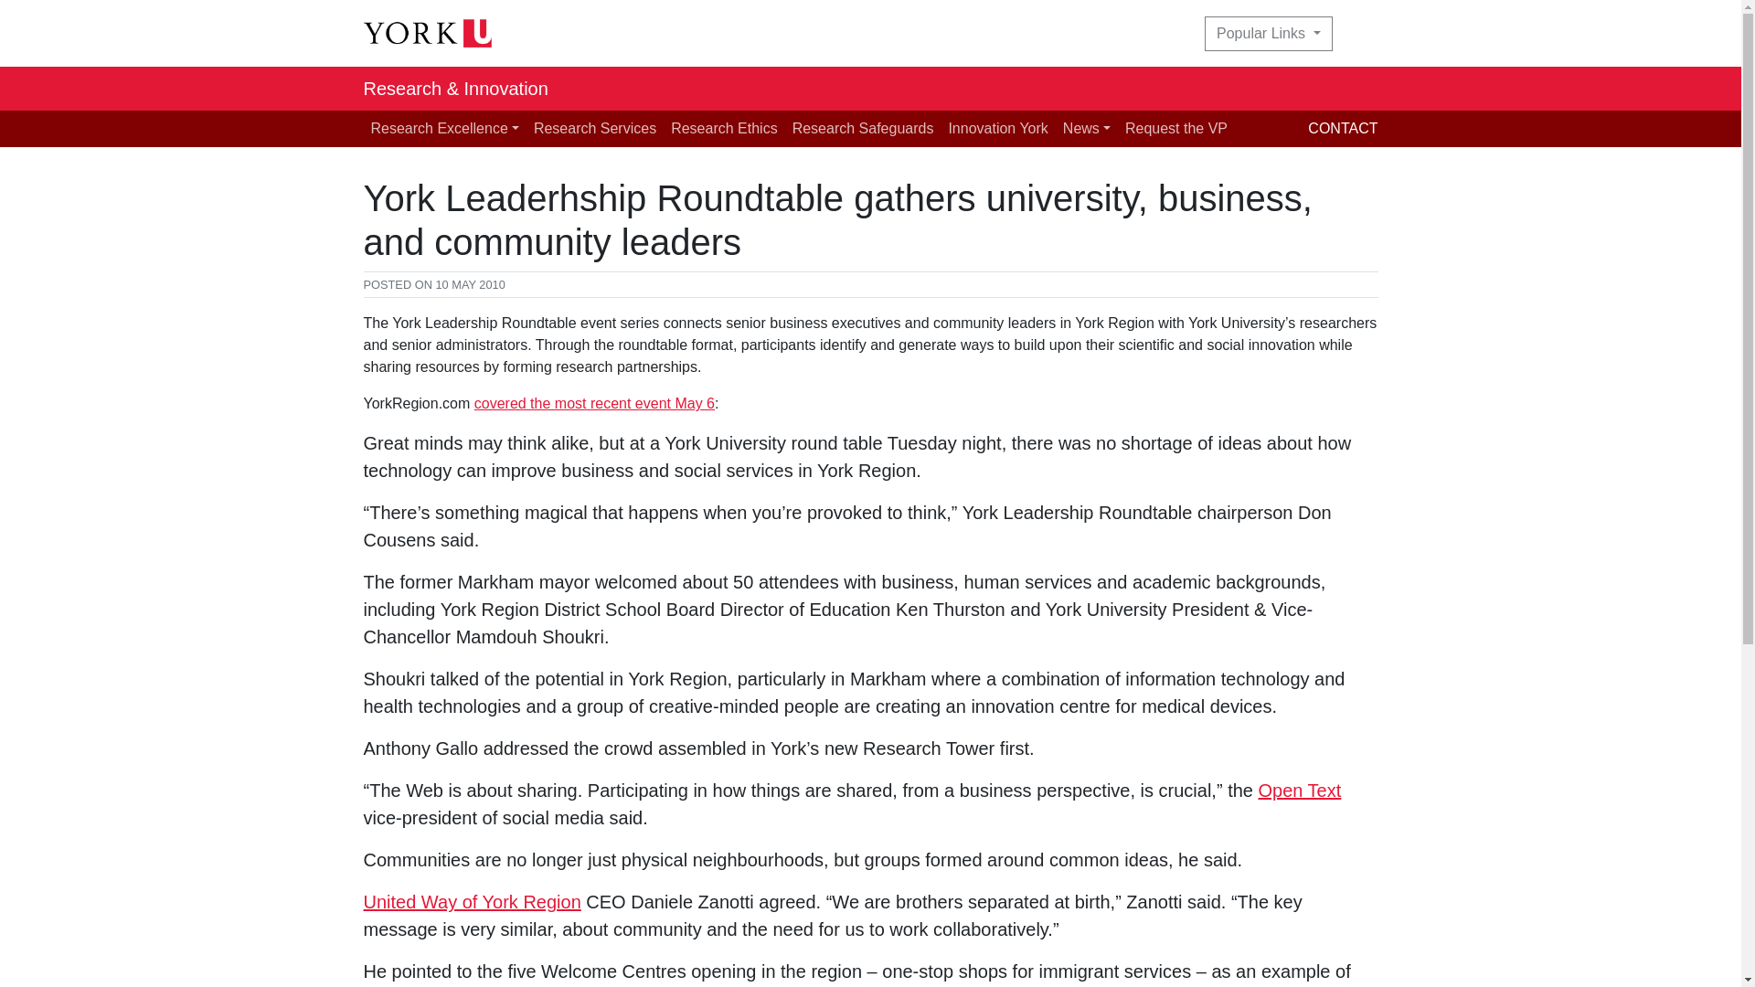 This screenshot has height=987, width=1755. What do you see at coordinates (1299, 790) in the screenshot?
I see `Open Text` at bounding box center [1299, 790].